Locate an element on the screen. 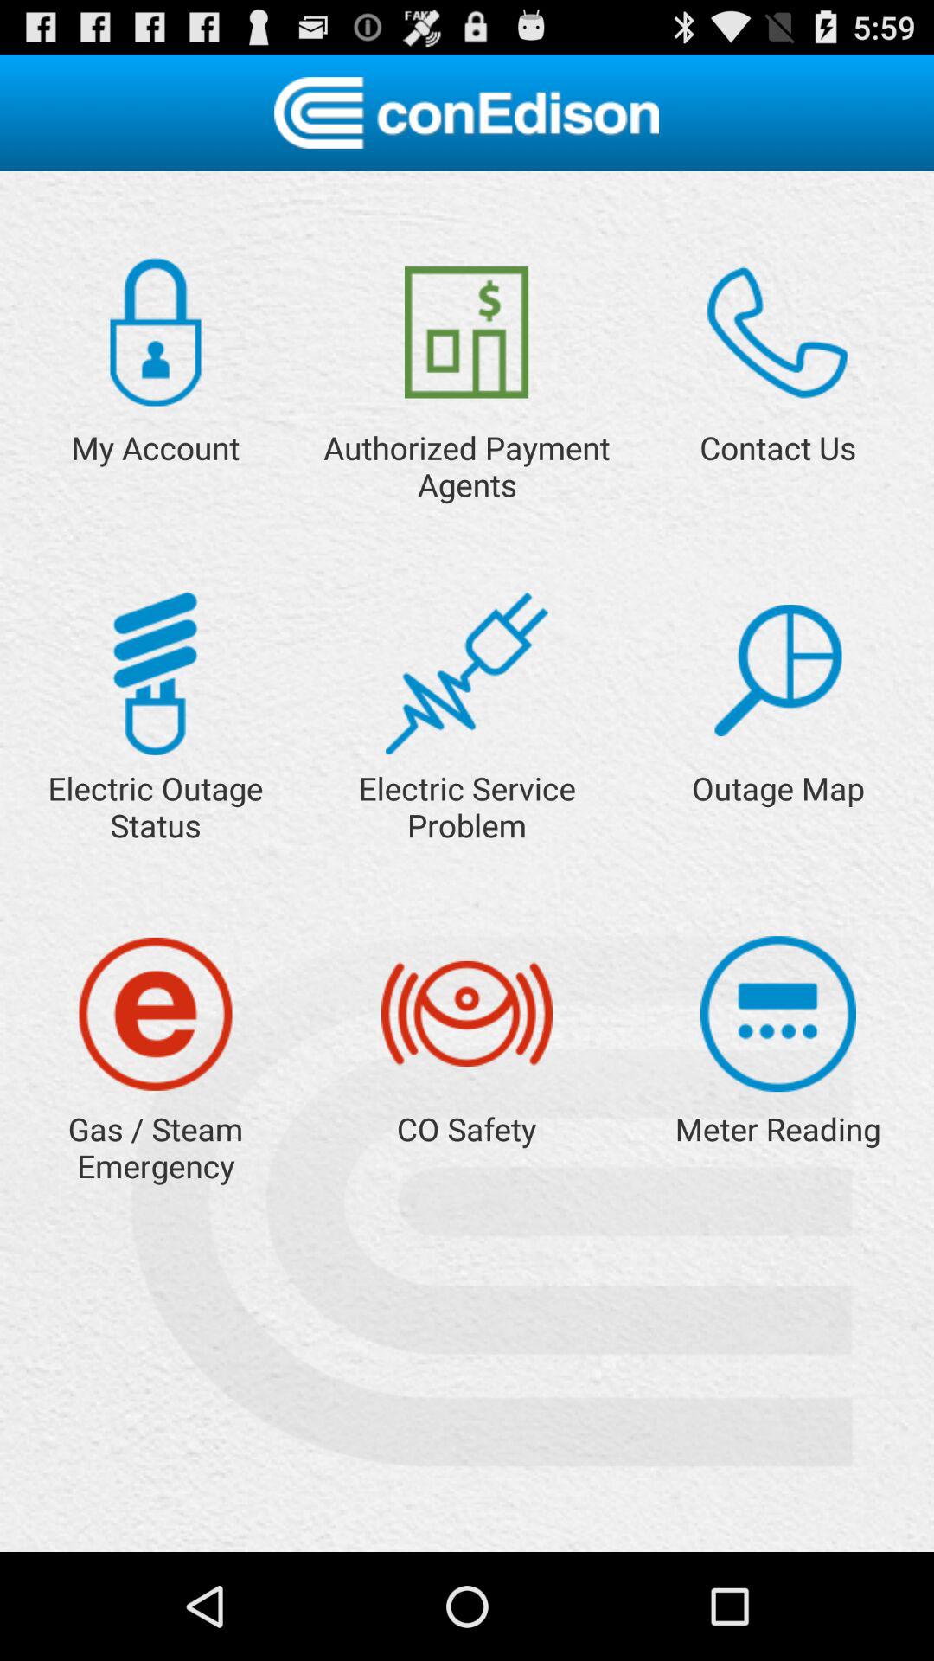 The width and height of the screenshot is (934, 1661). my account settings is located at coordinates (156, 332).